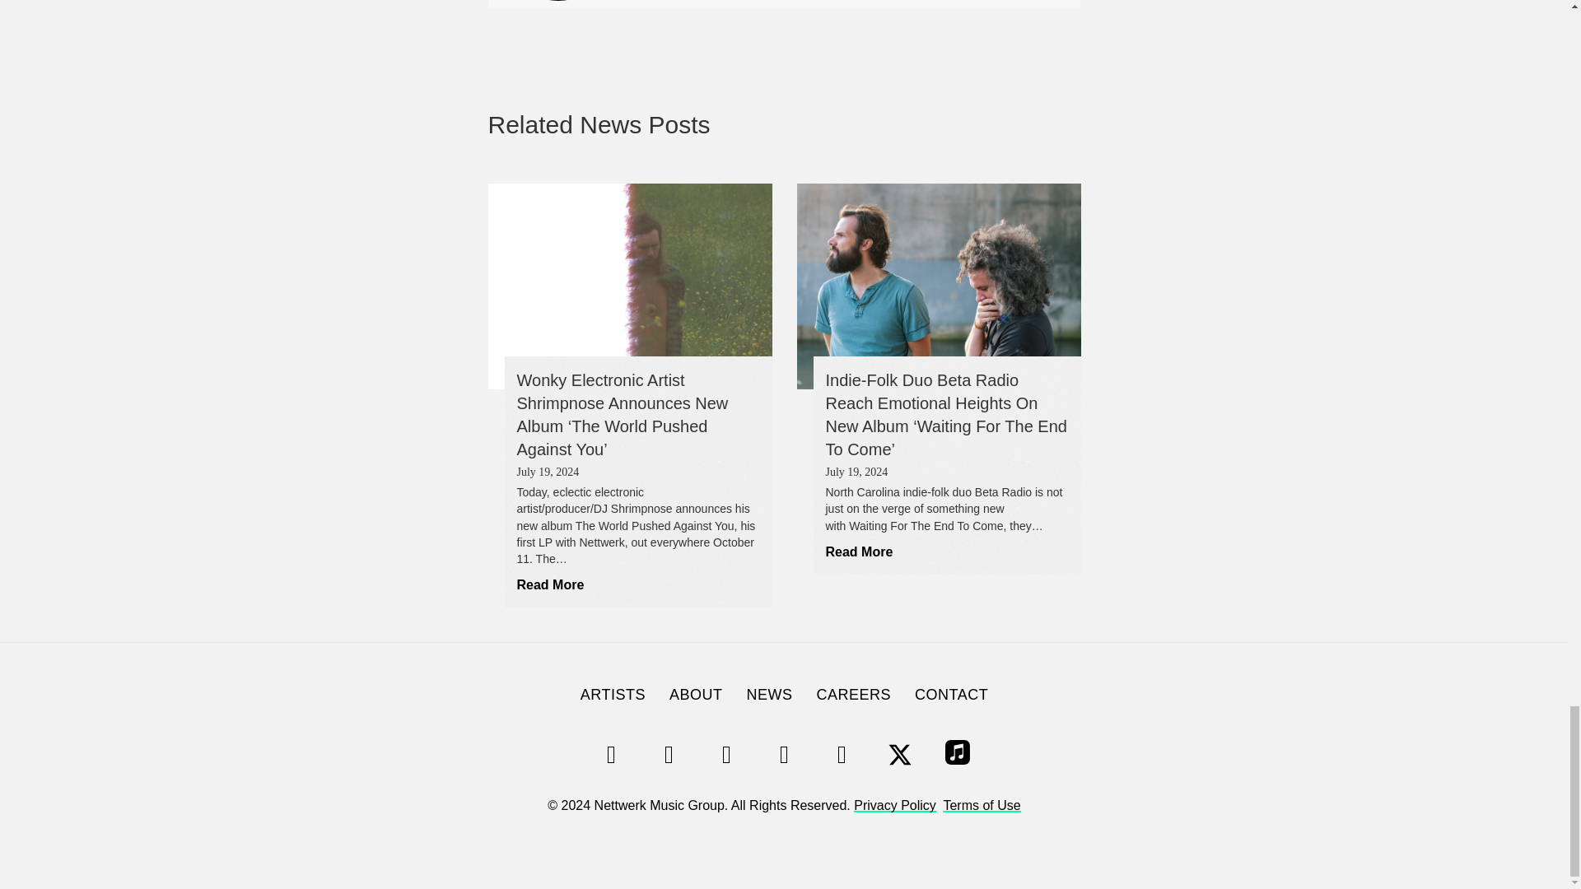  I want to click on CONTACT, so click(950, 695).